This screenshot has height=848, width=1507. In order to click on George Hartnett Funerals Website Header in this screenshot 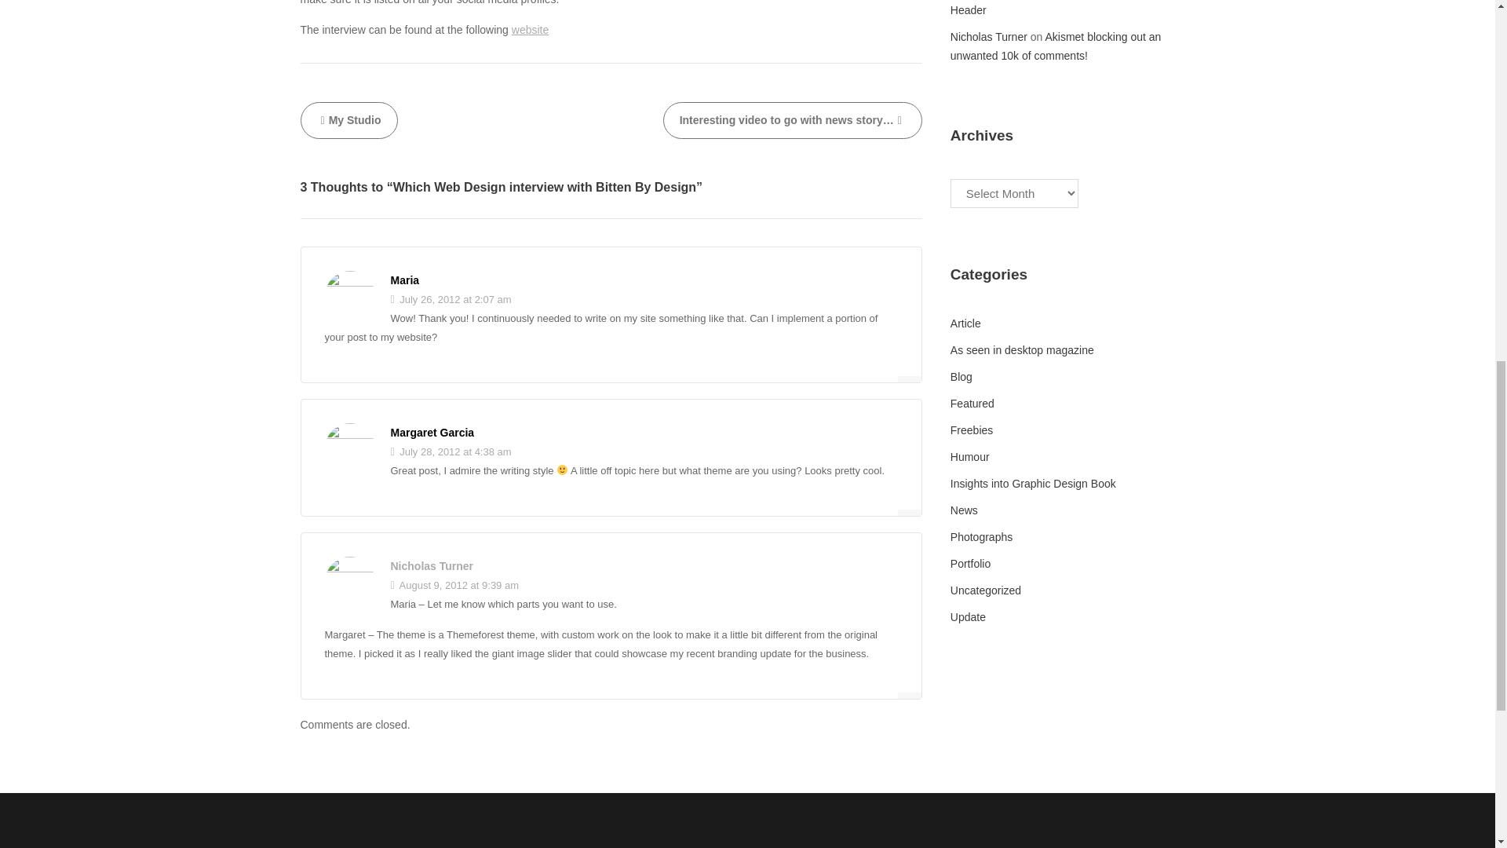, I will do `click(1060, 8)`.